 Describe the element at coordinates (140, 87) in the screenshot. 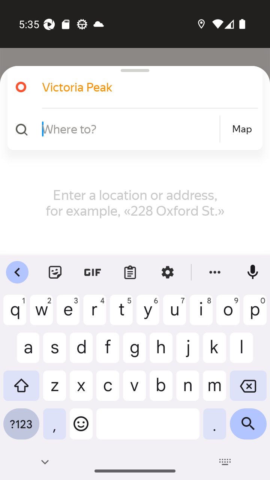

I see `Victoria Peak` at that location.